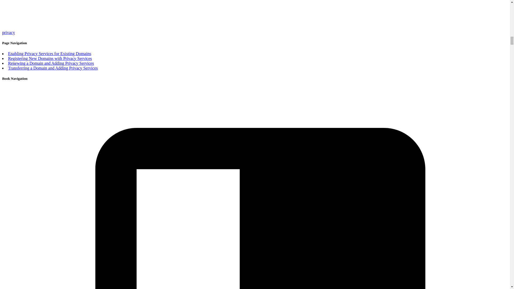 The width and height of the screenshot is (514, 289). I want to click on Enabling Privacy Services for Existing Domains, so click(50, 54).